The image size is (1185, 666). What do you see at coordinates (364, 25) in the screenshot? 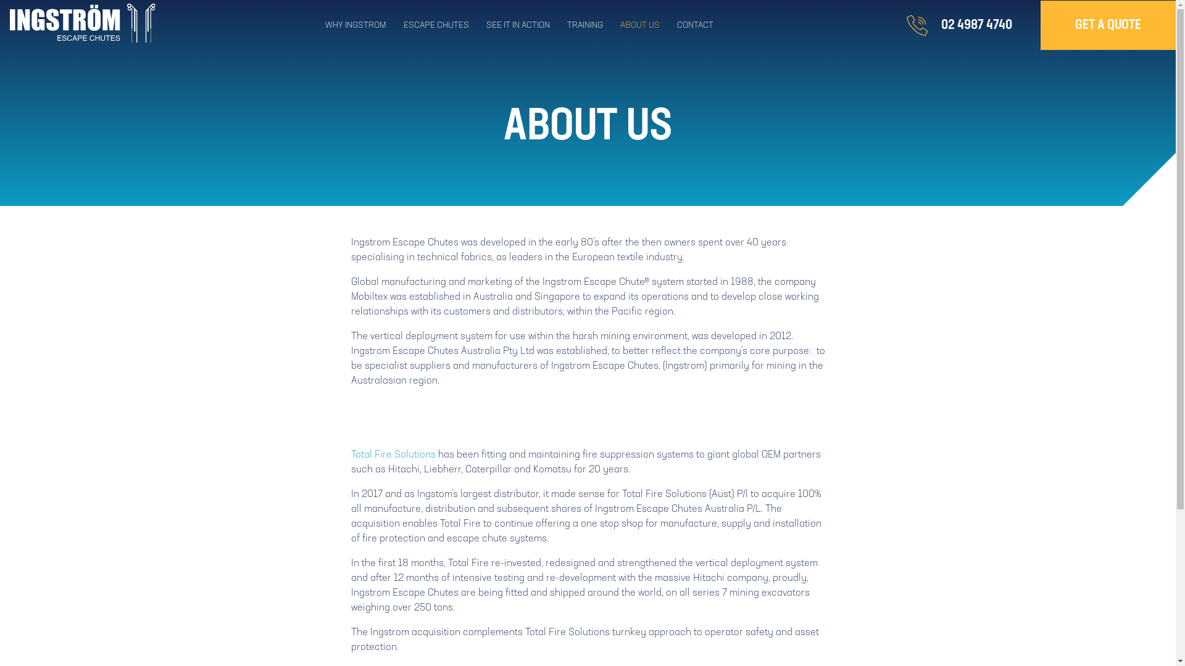
I see `WHY INGSTROM` at bounding box center [364, 25].